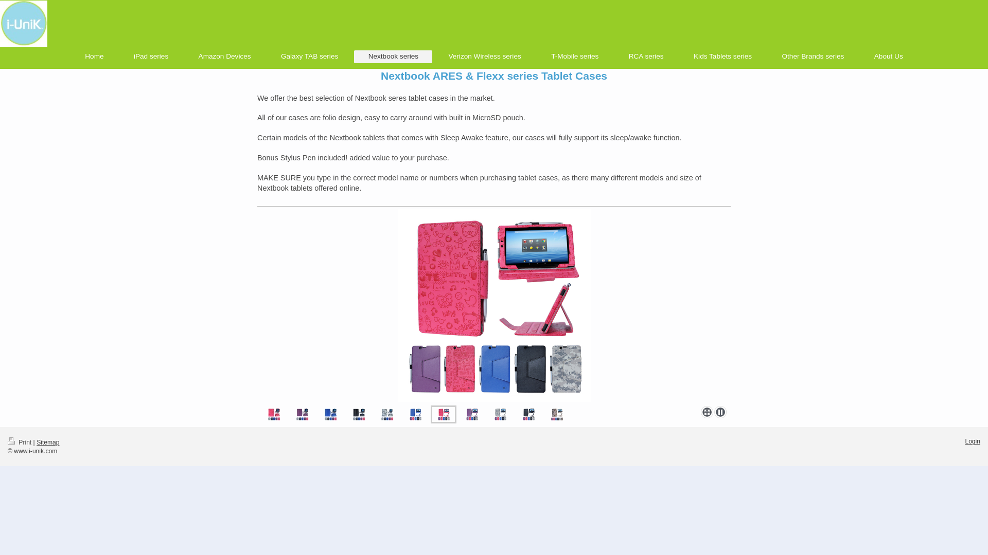  I want to click on iPad series, so click(151, 57).